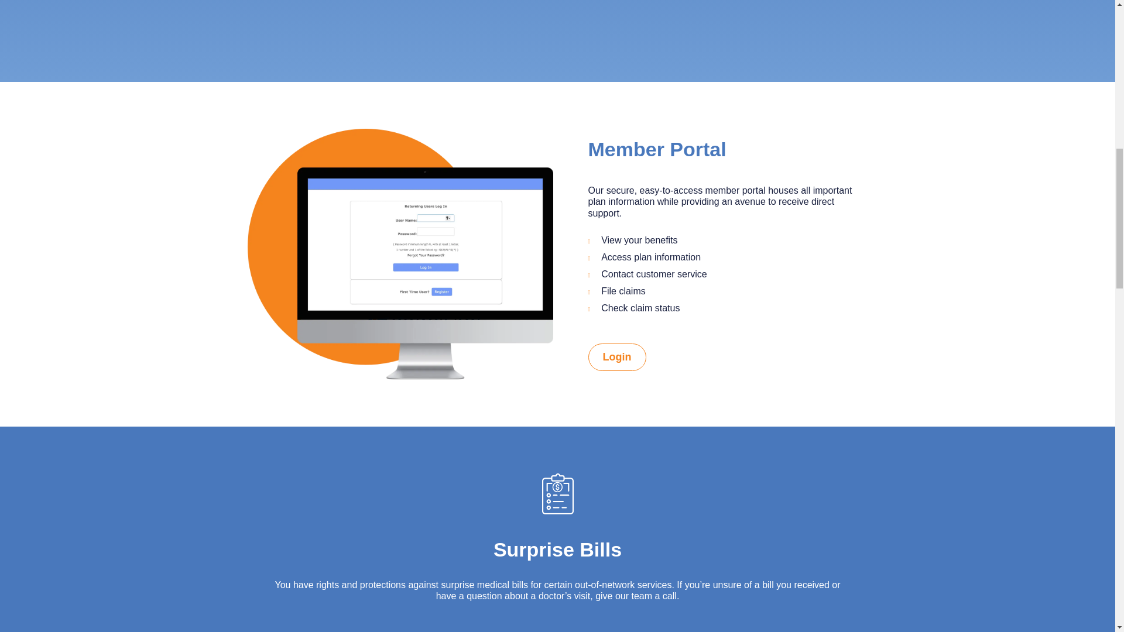 The image size is (1124, 632). I want to click on Login, so click(617, 358).